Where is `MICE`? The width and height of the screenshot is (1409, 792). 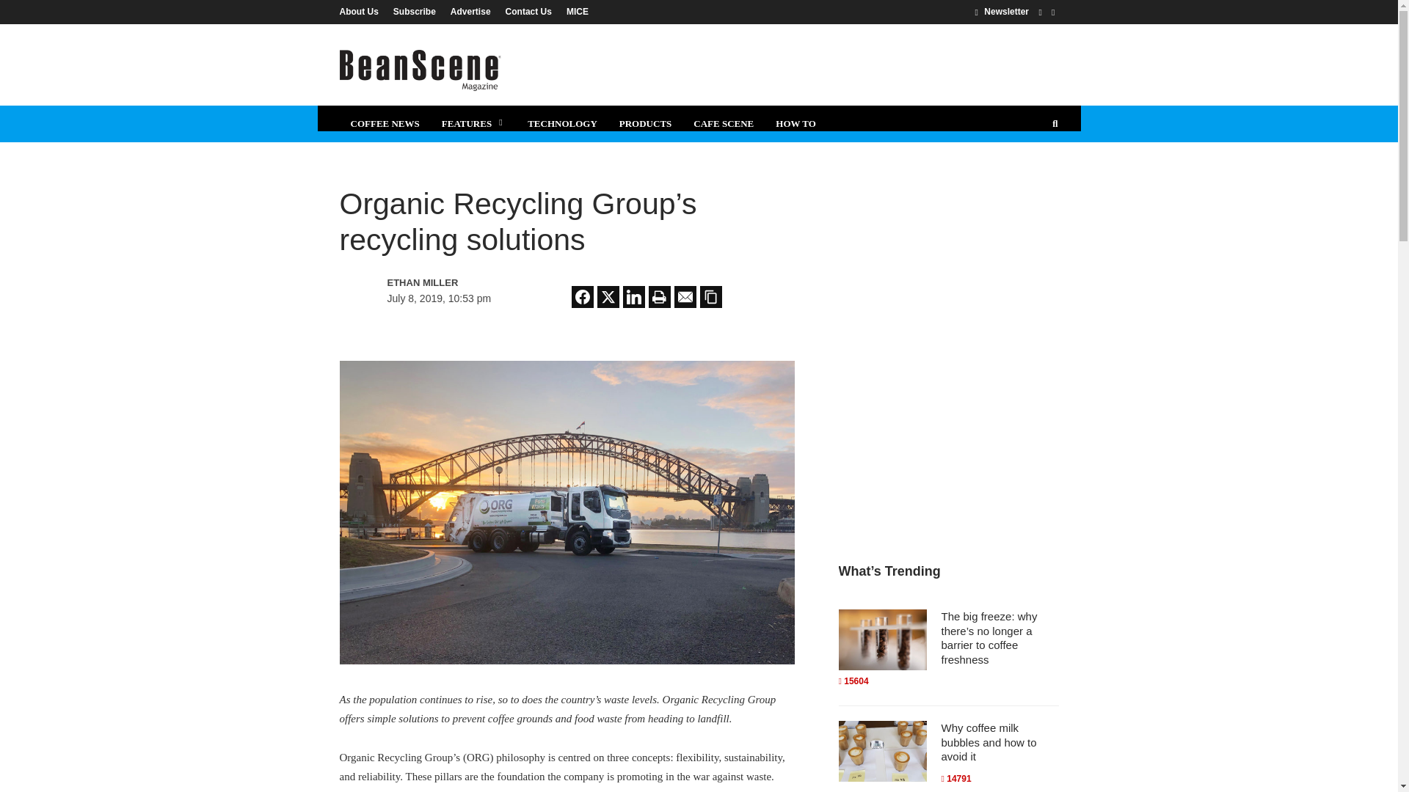
MICE is located at coordinates (574, 11).